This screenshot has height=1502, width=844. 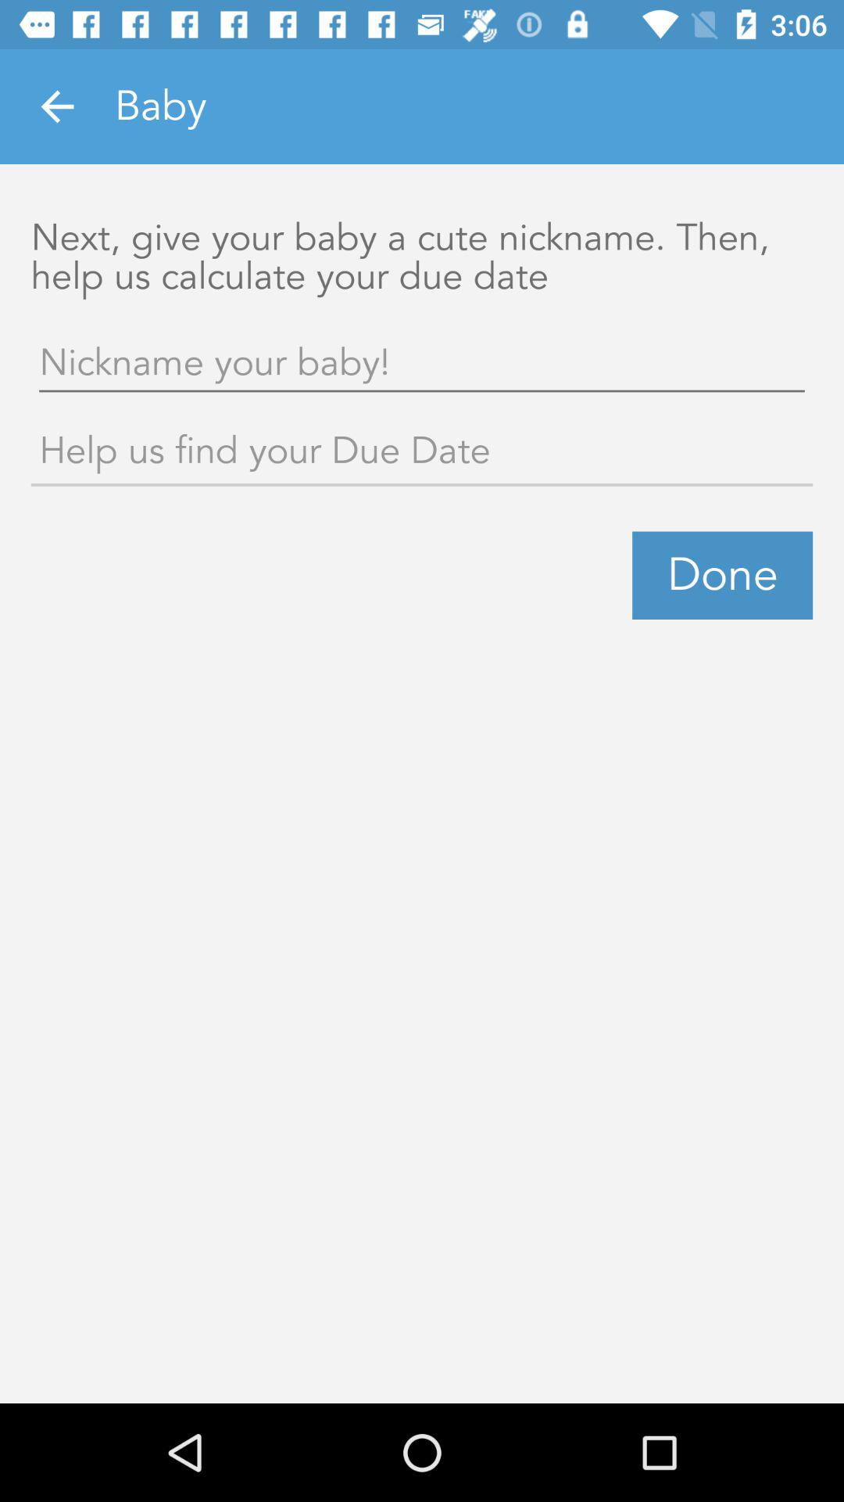 I want to click on select item above the done, so click(x=422, y=454).